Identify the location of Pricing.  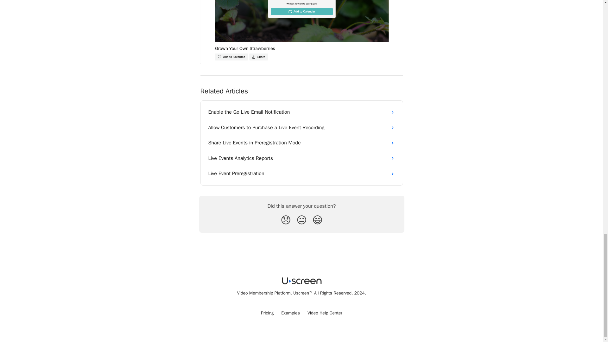
(267, 313).